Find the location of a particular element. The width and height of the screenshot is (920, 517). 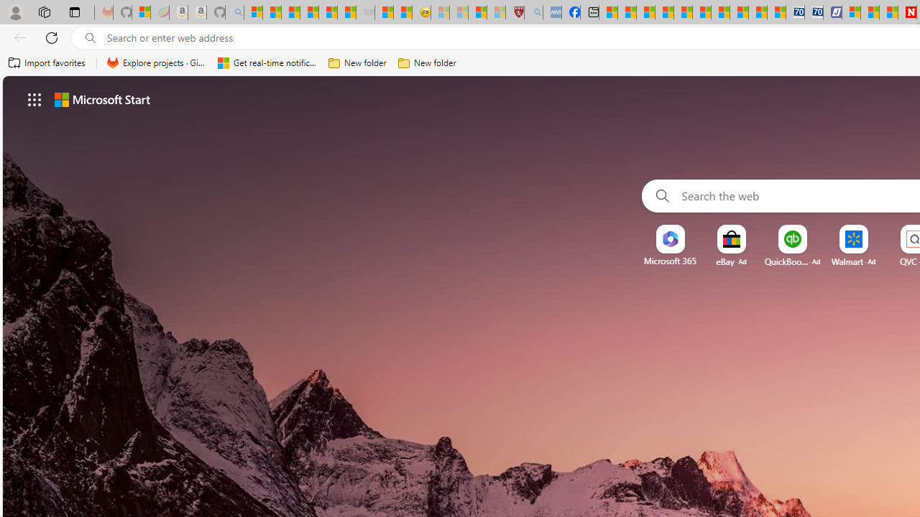

12 Popular Science Lies that Must be Corrected - Sleeping is located at coordinates (496, 13).